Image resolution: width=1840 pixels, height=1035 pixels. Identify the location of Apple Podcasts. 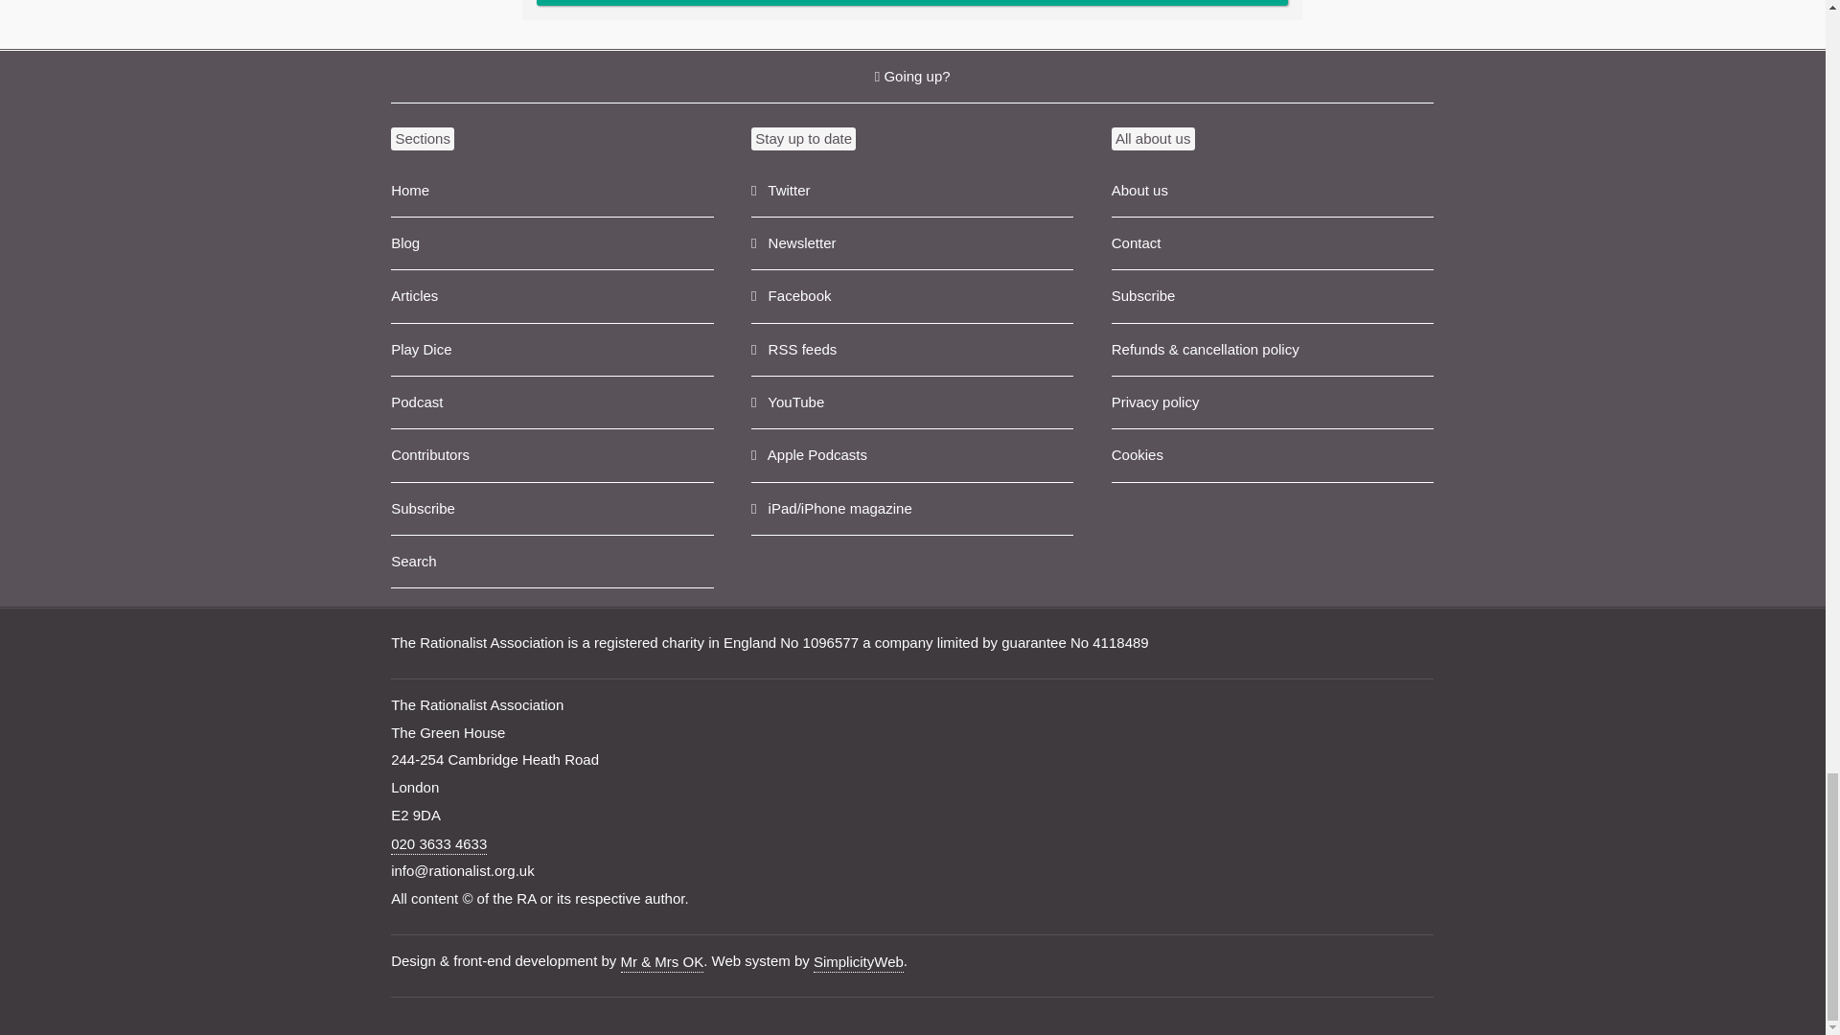
(911, 456).